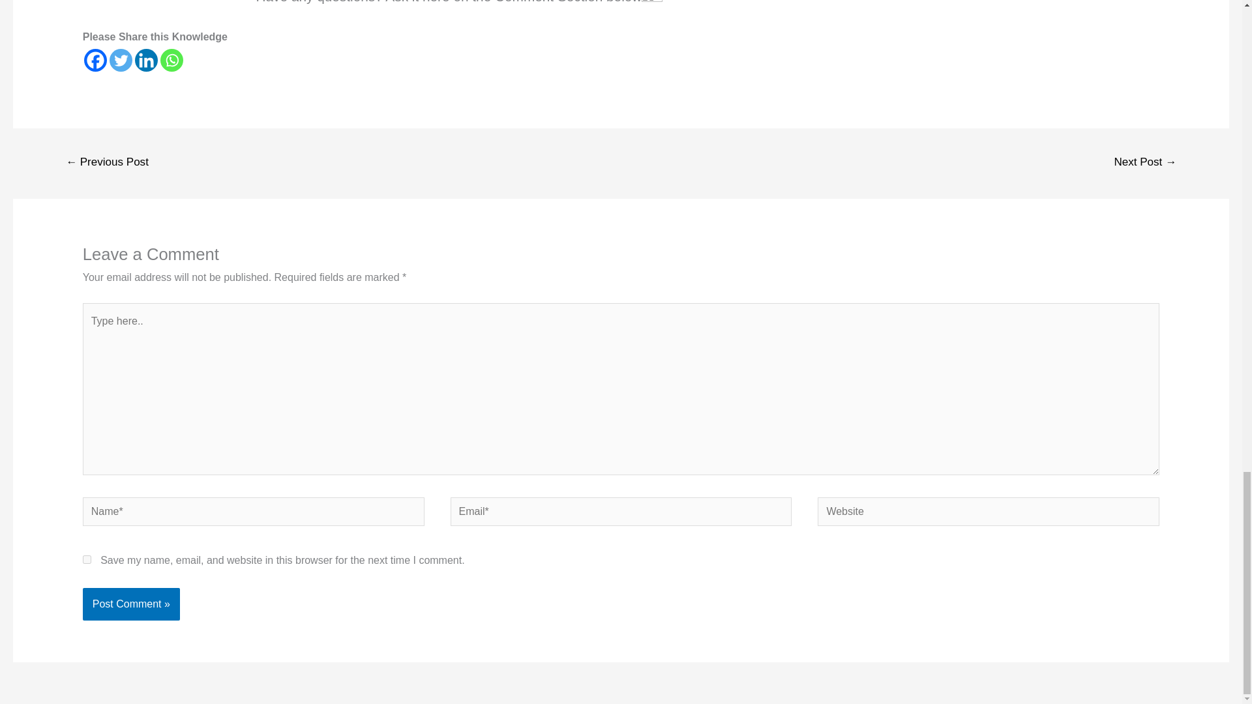  What do you see at coordinates (121, 60) in the screenshot?
I see `Twitter` at bounding box center [121, 60].